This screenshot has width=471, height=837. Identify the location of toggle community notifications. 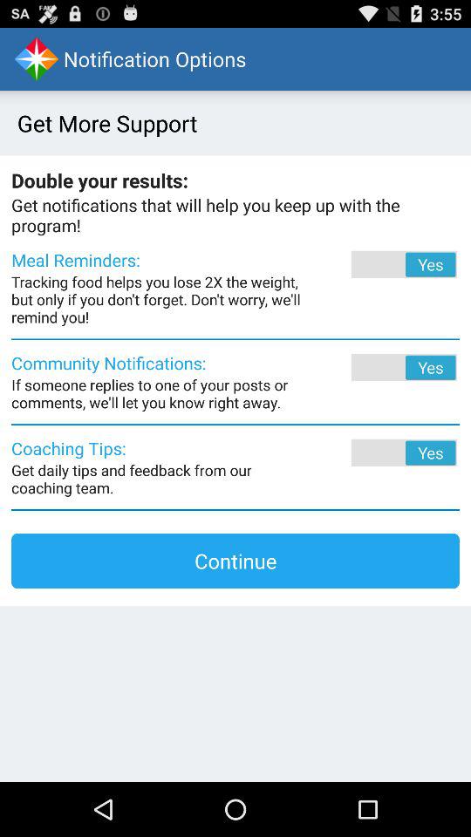
(380, 367).